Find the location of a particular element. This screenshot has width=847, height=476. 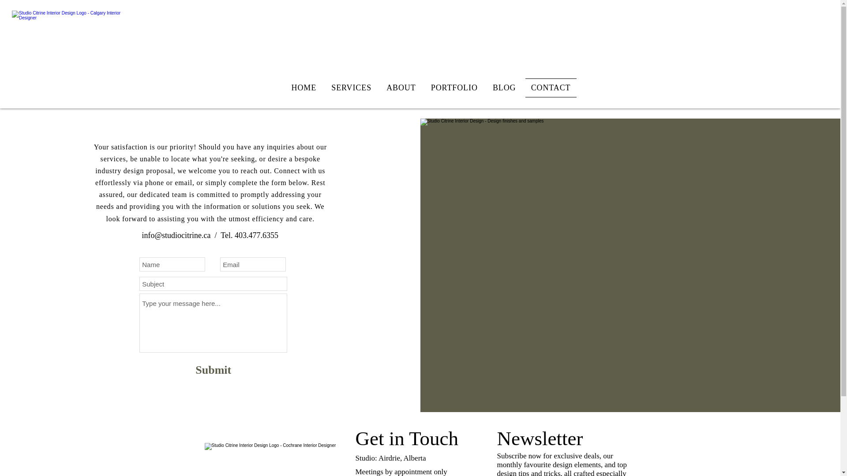

CONTACT is located at coordinates (551, 88).